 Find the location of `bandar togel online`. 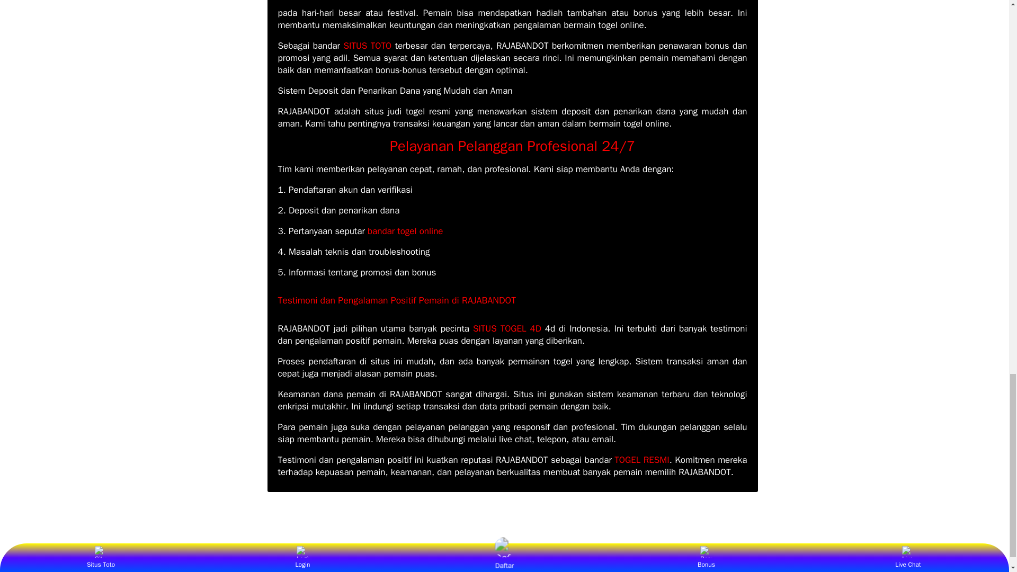

bandar togel online is located at coordinates (405, 231).